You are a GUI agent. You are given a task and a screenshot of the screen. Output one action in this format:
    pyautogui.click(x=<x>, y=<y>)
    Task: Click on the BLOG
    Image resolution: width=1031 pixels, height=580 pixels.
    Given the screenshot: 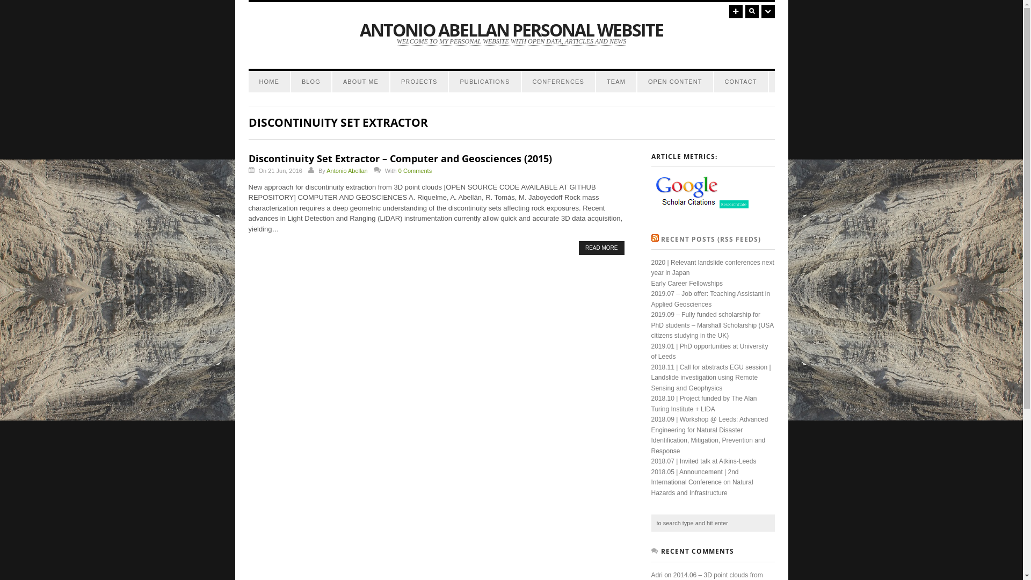 What is the action you would take?
    pyautogui.click(x=311, y=82)
    